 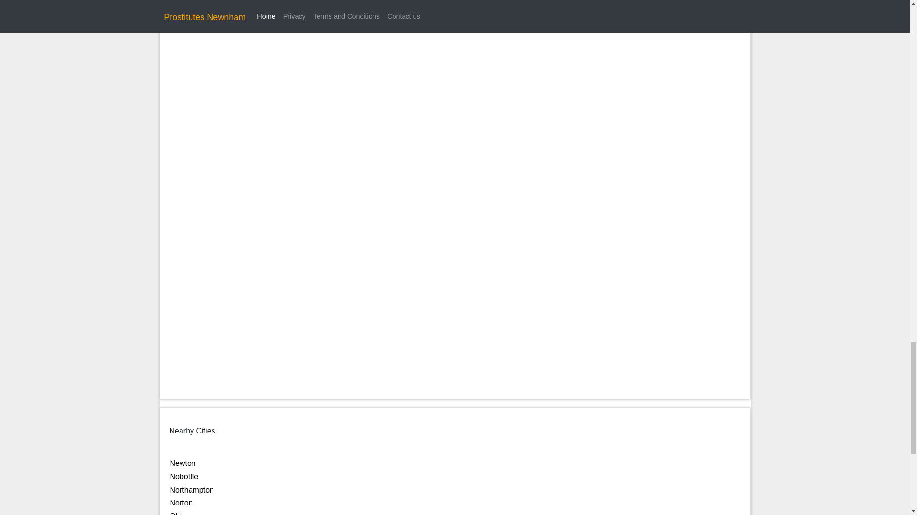 What do you see at coordinates (192, 490) in the screenshot?
I see `Northampton` at bounding box center [192, 490].